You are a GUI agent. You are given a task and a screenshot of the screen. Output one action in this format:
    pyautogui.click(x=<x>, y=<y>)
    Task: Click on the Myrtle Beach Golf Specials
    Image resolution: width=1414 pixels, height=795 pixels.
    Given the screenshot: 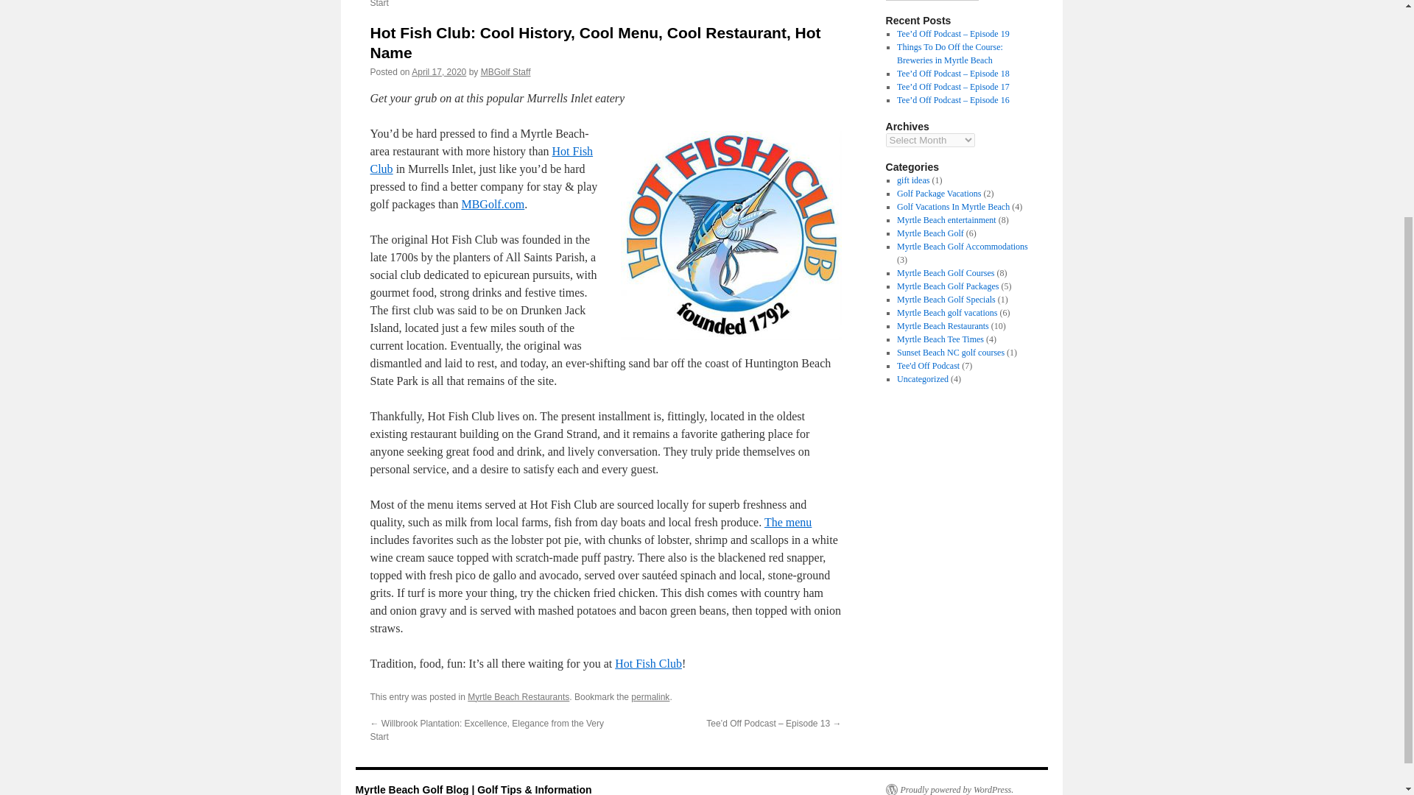 What is the action you would take?
    pyautogui.click(x=946, y=299)
    